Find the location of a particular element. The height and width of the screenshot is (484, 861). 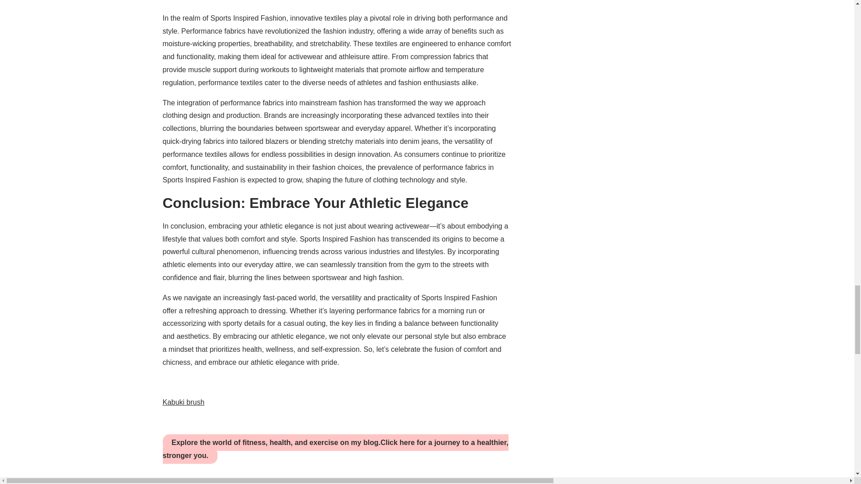

Sports fashion is located at coordinates (322, 481).